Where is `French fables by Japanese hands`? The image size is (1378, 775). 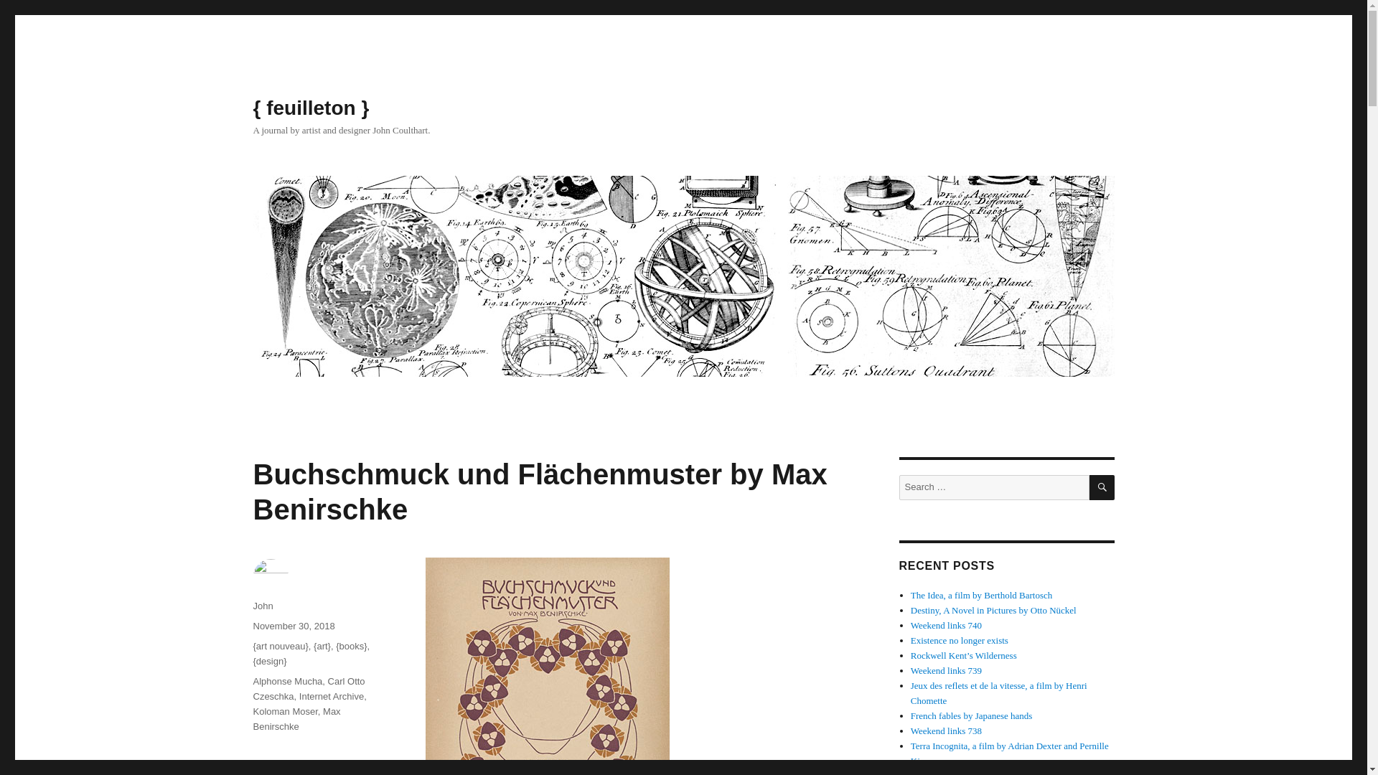
French fables by Japanese hands is located at coordinates (972, 716).